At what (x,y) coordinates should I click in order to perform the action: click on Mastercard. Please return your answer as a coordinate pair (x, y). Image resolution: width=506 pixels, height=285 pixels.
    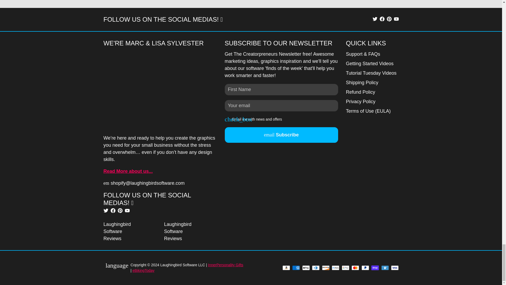
    Looking at the image, I should click on (355, 268).